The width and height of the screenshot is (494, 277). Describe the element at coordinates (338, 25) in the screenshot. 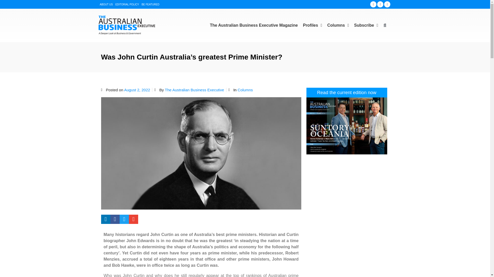

I see `Columns` at that location.